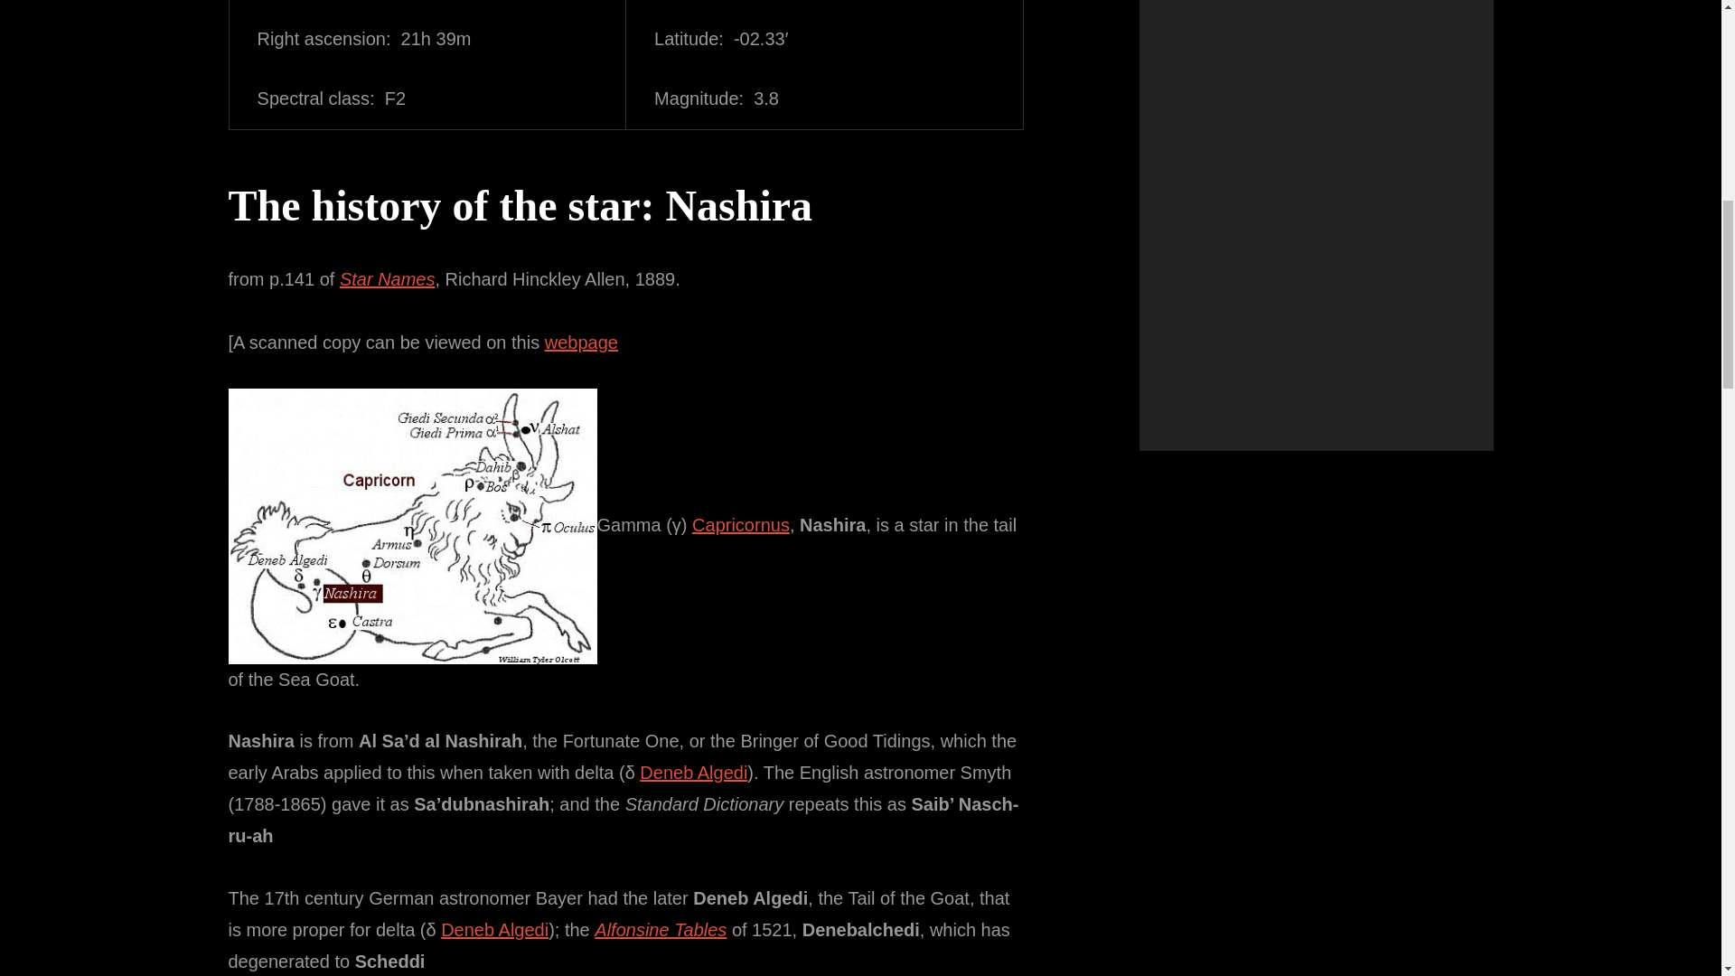 This screenshot has height=976, width=1735. Describe the element at coordinates (493, 930) in the screenshot. I see `Deneb Algedi` at that location.